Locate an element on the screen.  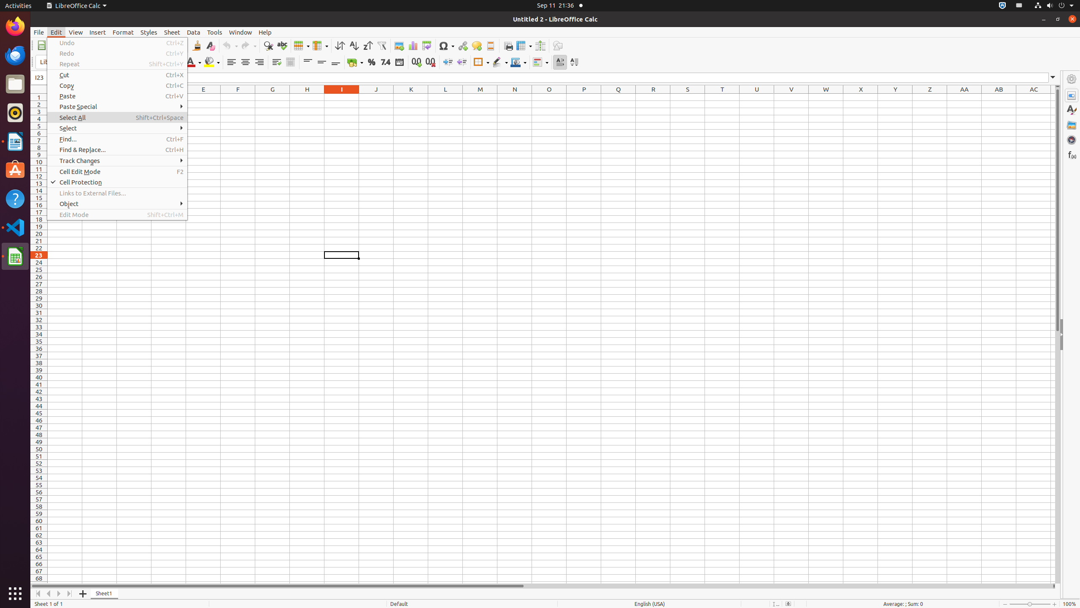
Split Window is located at coordinates (540, 46).